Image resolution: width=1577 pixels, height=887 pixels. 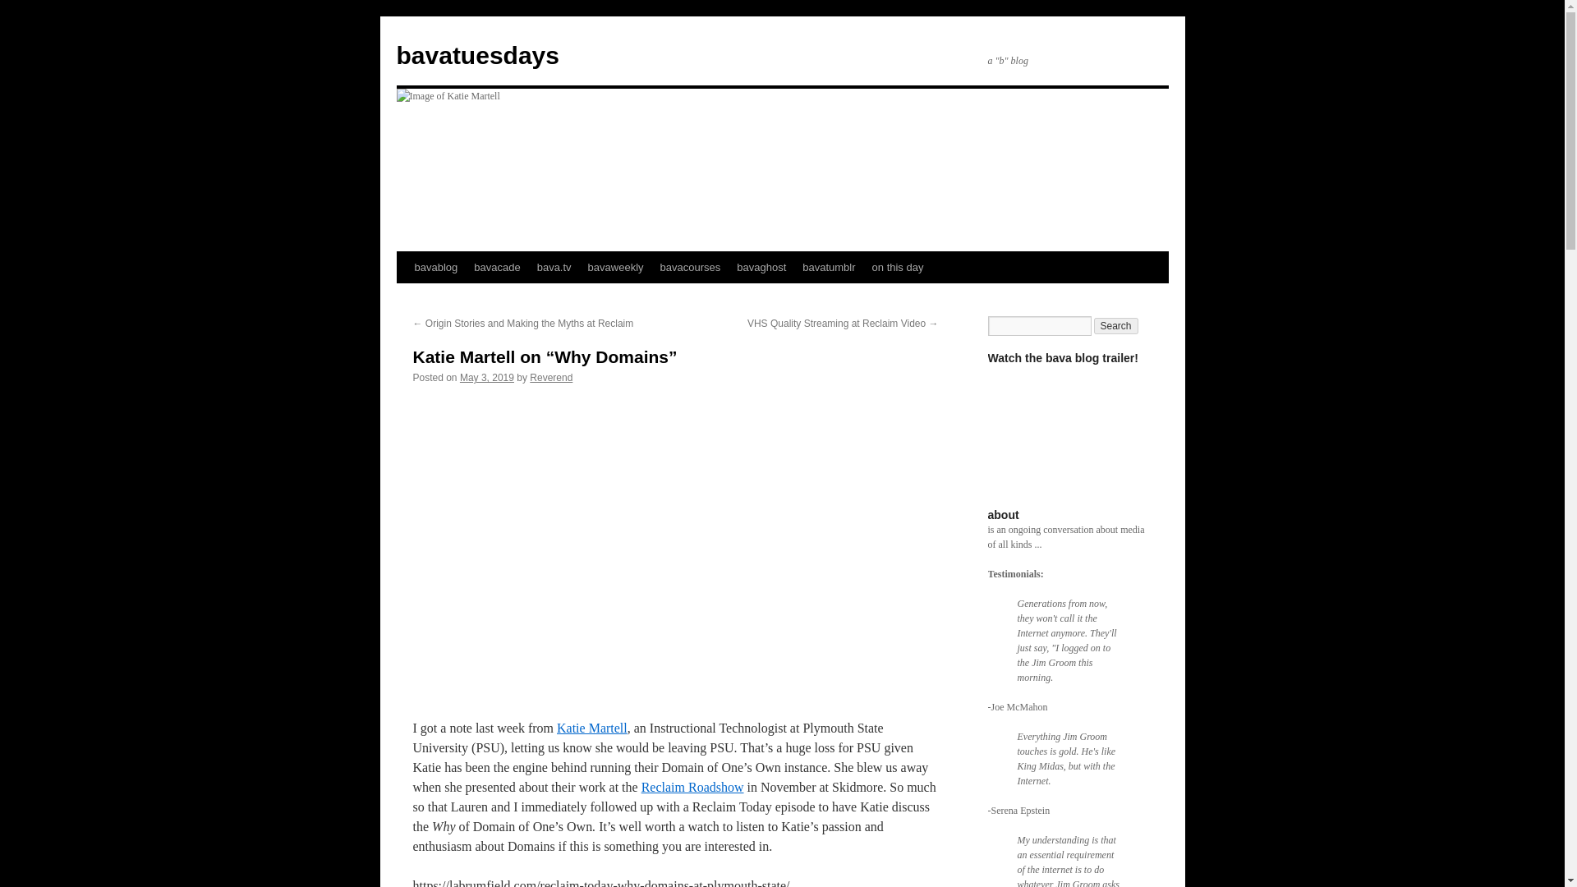 What do you see at coordinates (496, 267) in the screenshot?
I see `bavacade` at bounding box center [496, 267].